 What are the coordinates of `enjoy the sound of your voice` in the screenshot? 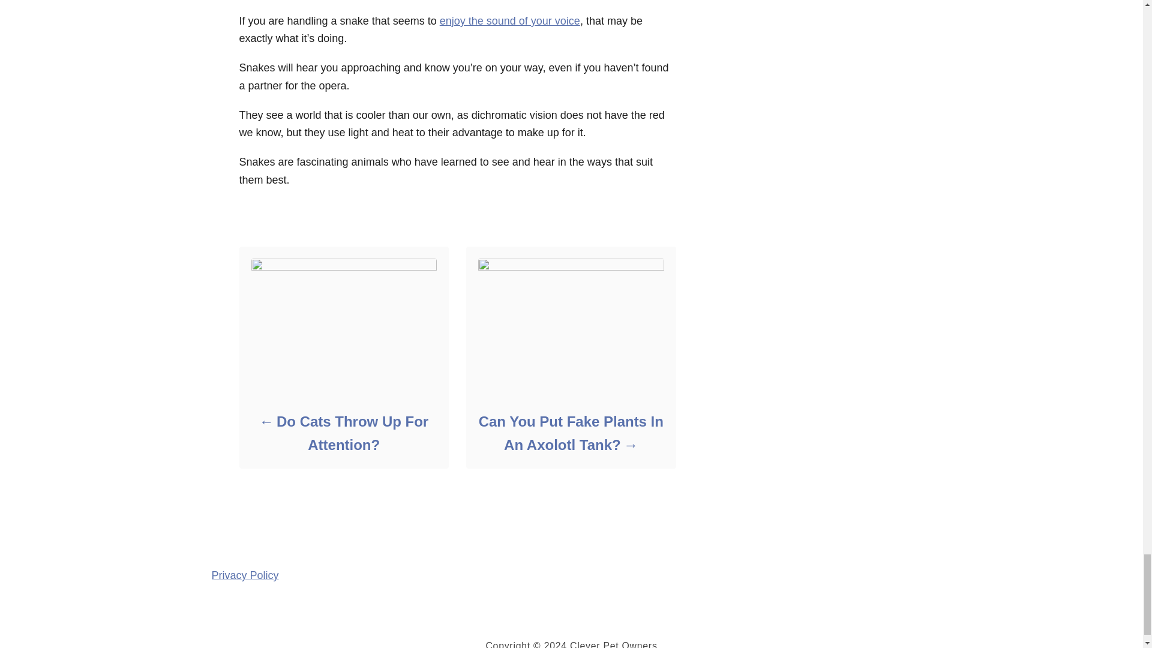 It's located at (510, 20).